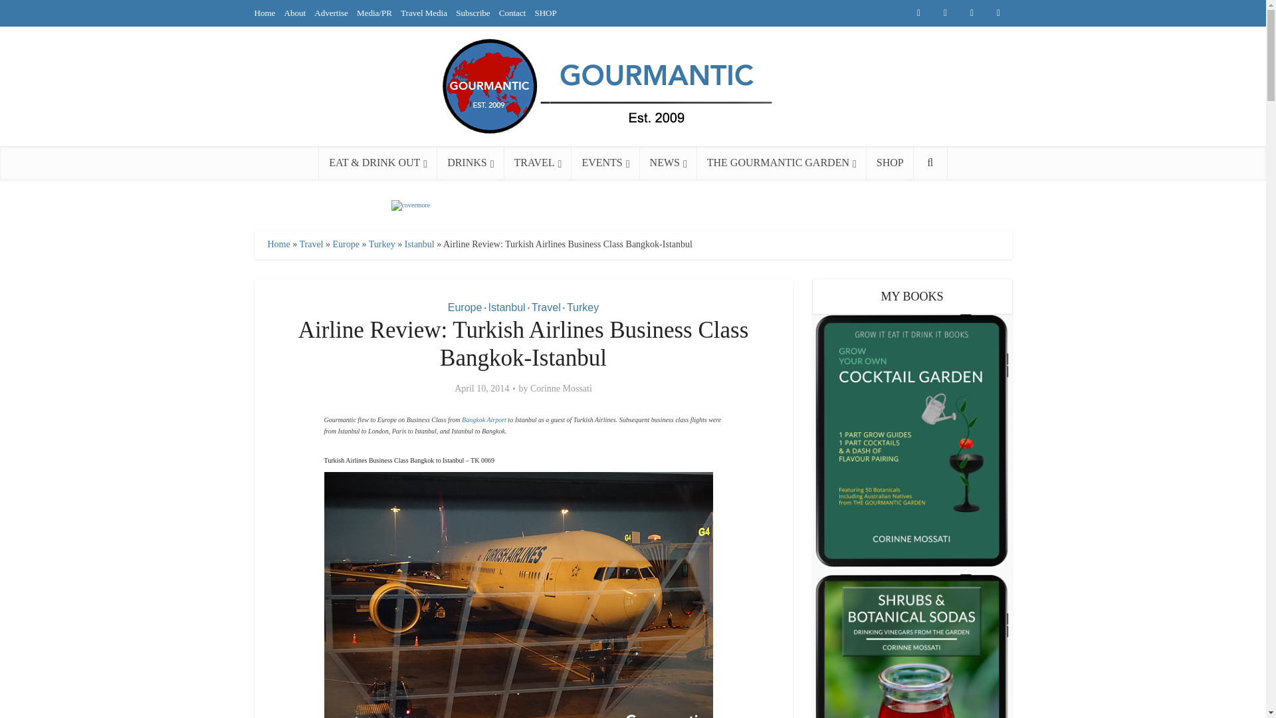  I want to click on TRAVEL, so click(538, 163).